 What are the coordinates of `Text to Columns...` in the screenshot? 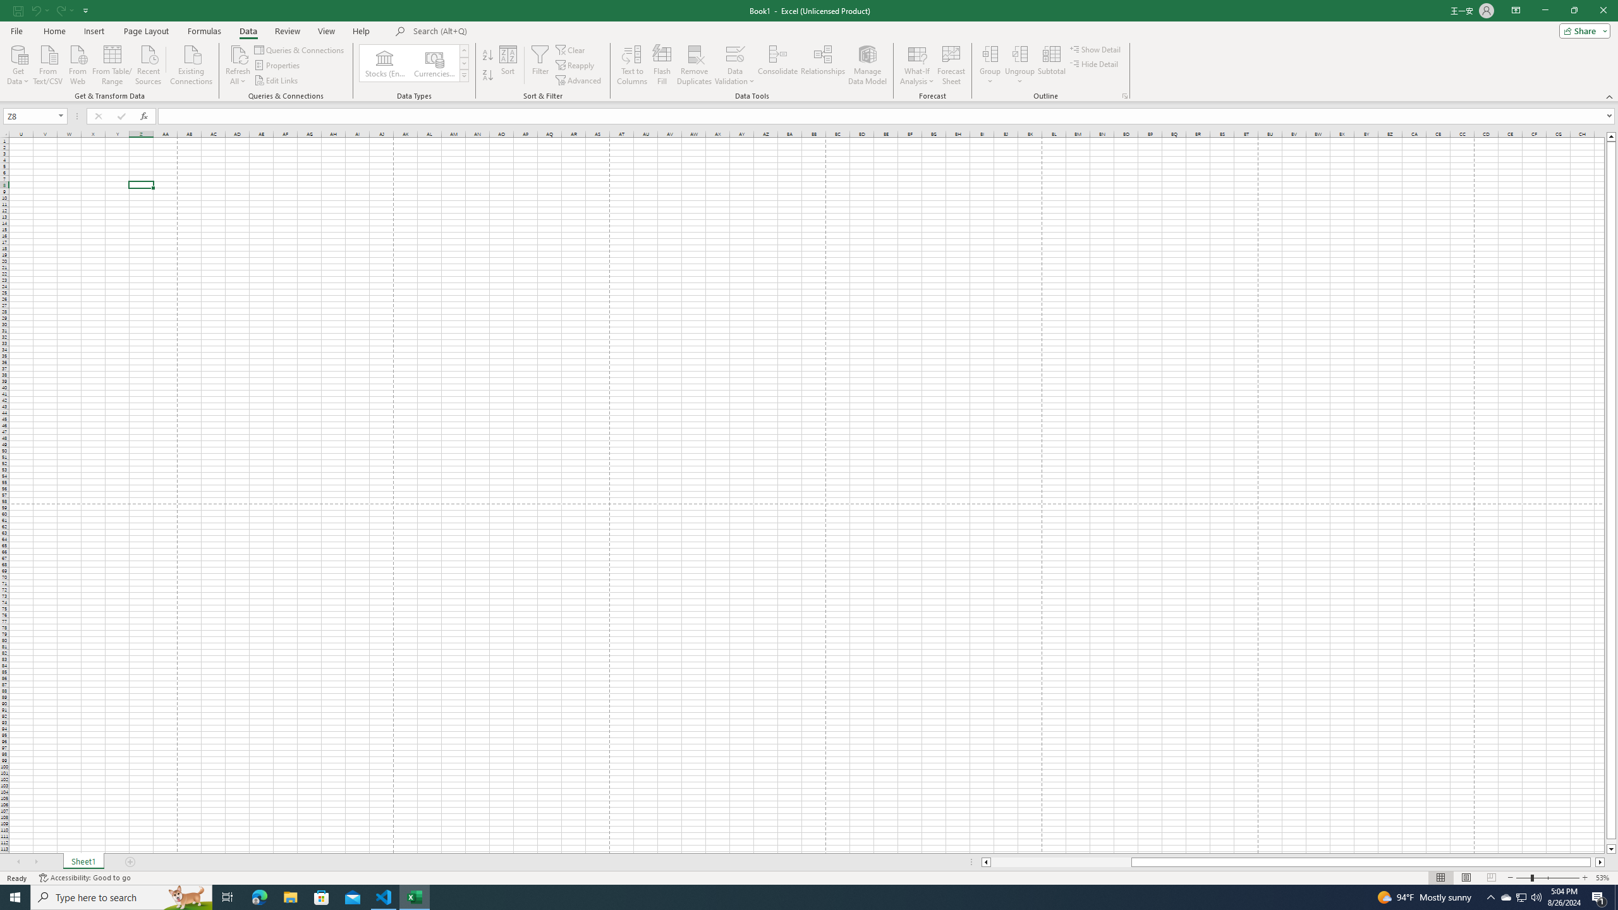 It's located at (631, 65).